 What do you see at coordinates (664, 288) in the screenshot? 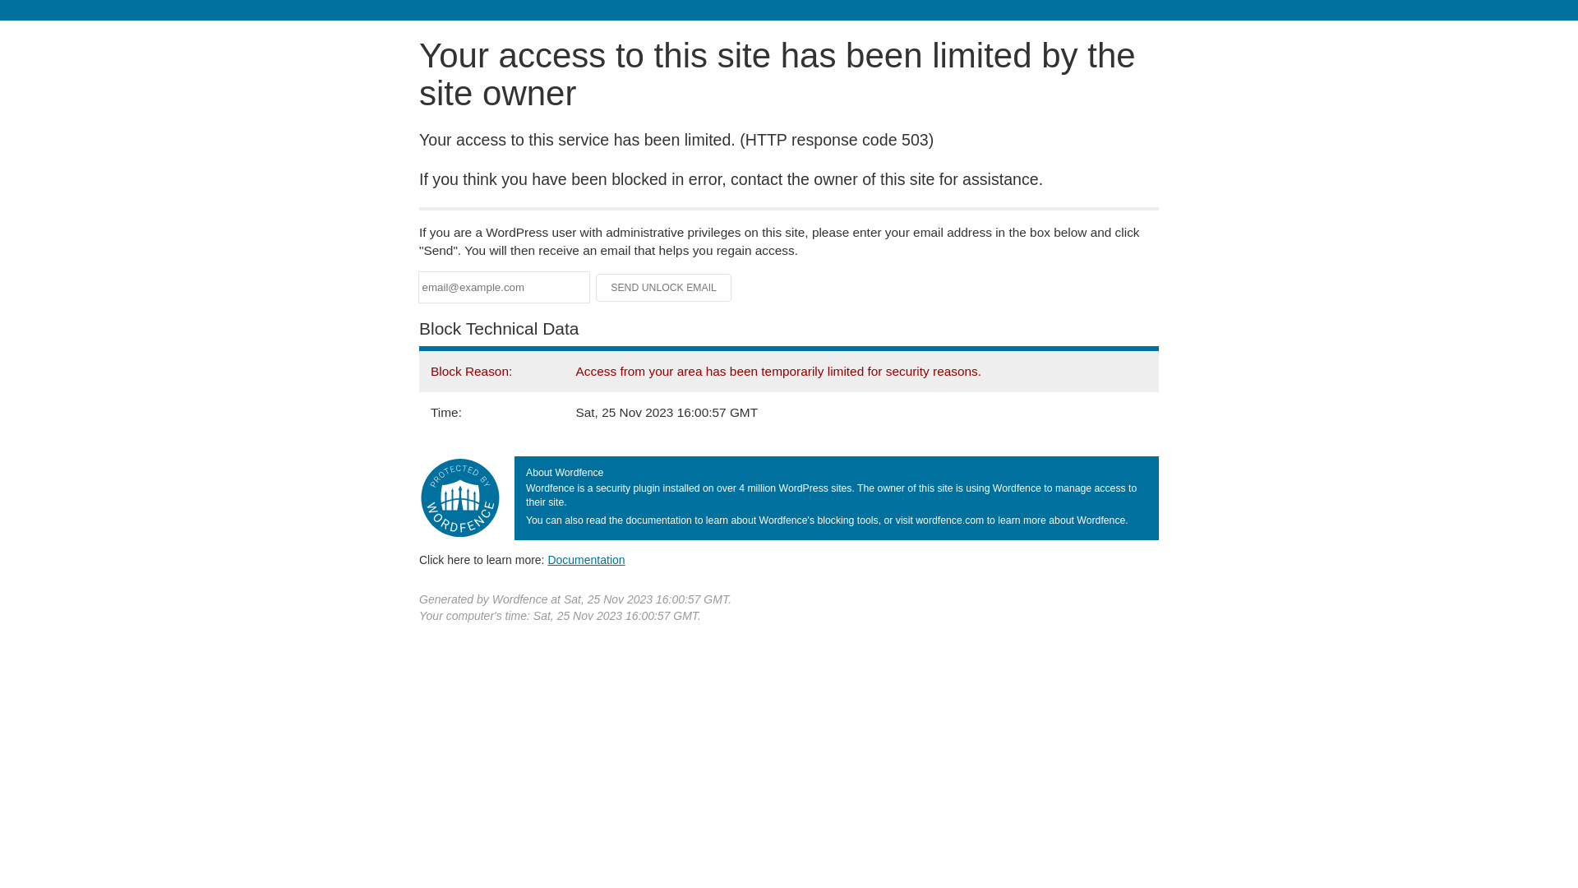
I see `Send Unlock Email` at bounding box center [664, 288].